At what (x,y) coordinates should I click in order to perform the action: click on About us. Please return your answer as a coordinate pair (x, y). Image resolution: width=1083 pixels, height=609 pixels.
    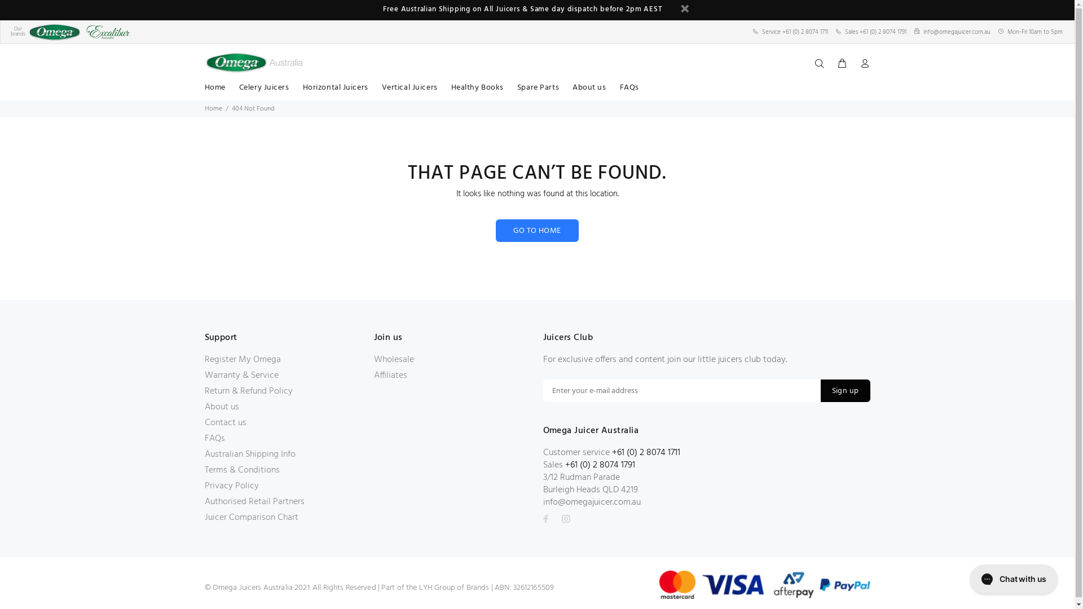
    Looking at the image, I should click on (221, 407).